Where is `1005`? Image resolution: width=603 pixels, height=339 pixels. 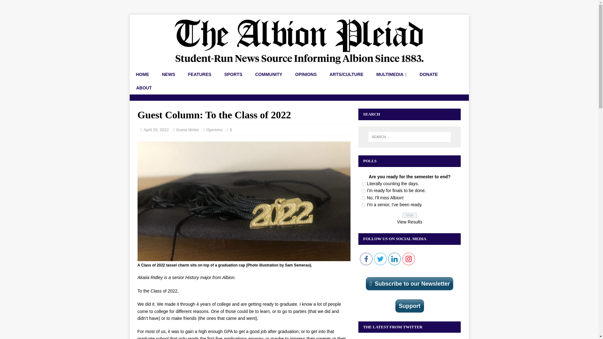 1005 is located at coordinates (363, 198).